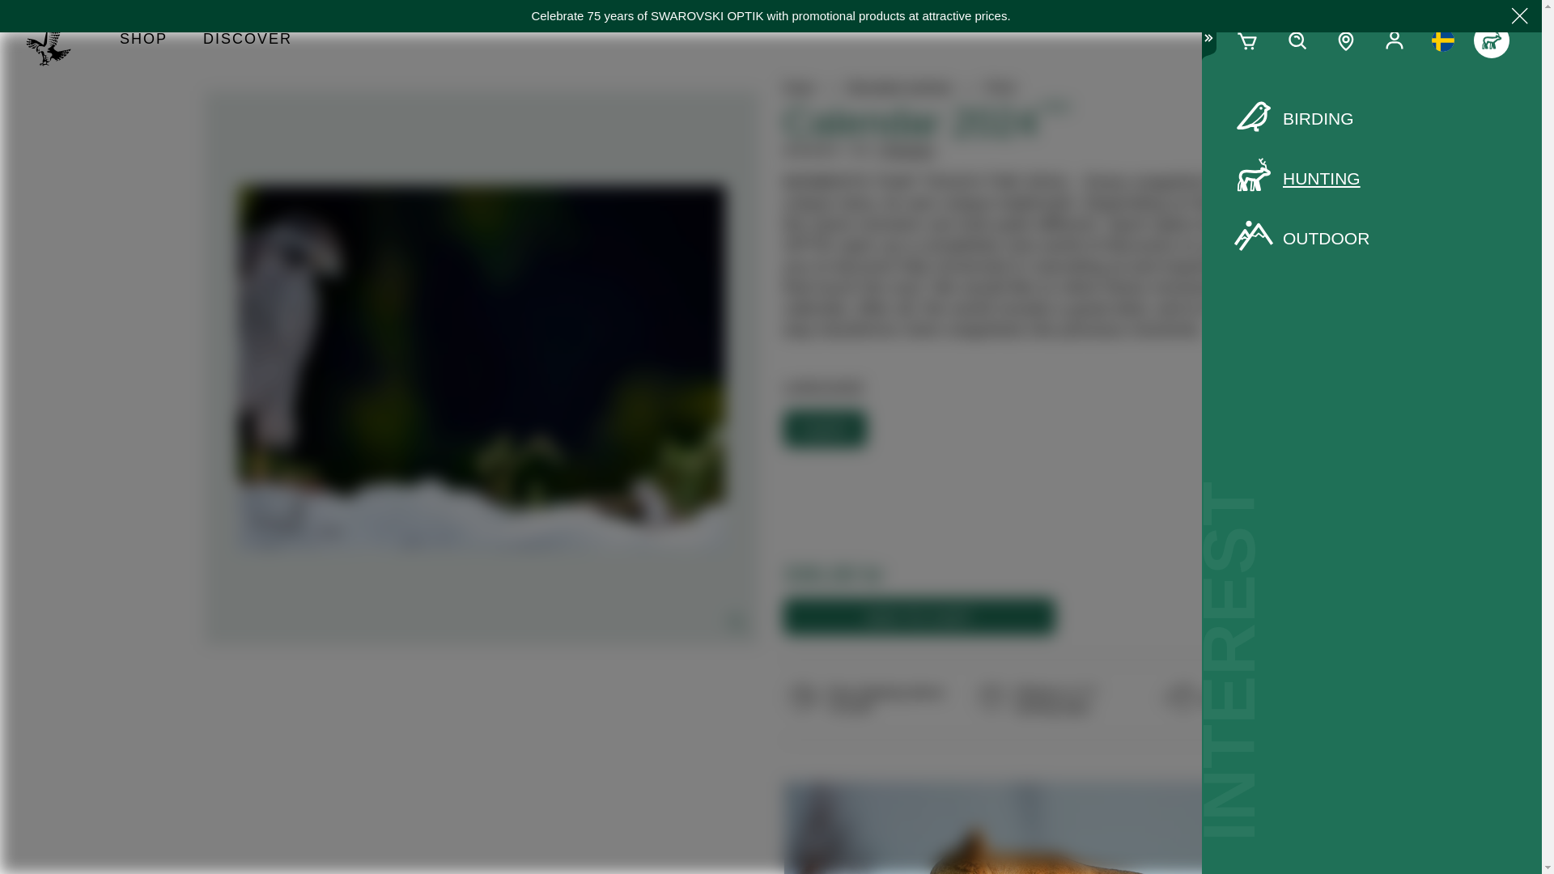 The image size is (1554, 874). I want to click on CART, so click(1248, 40).